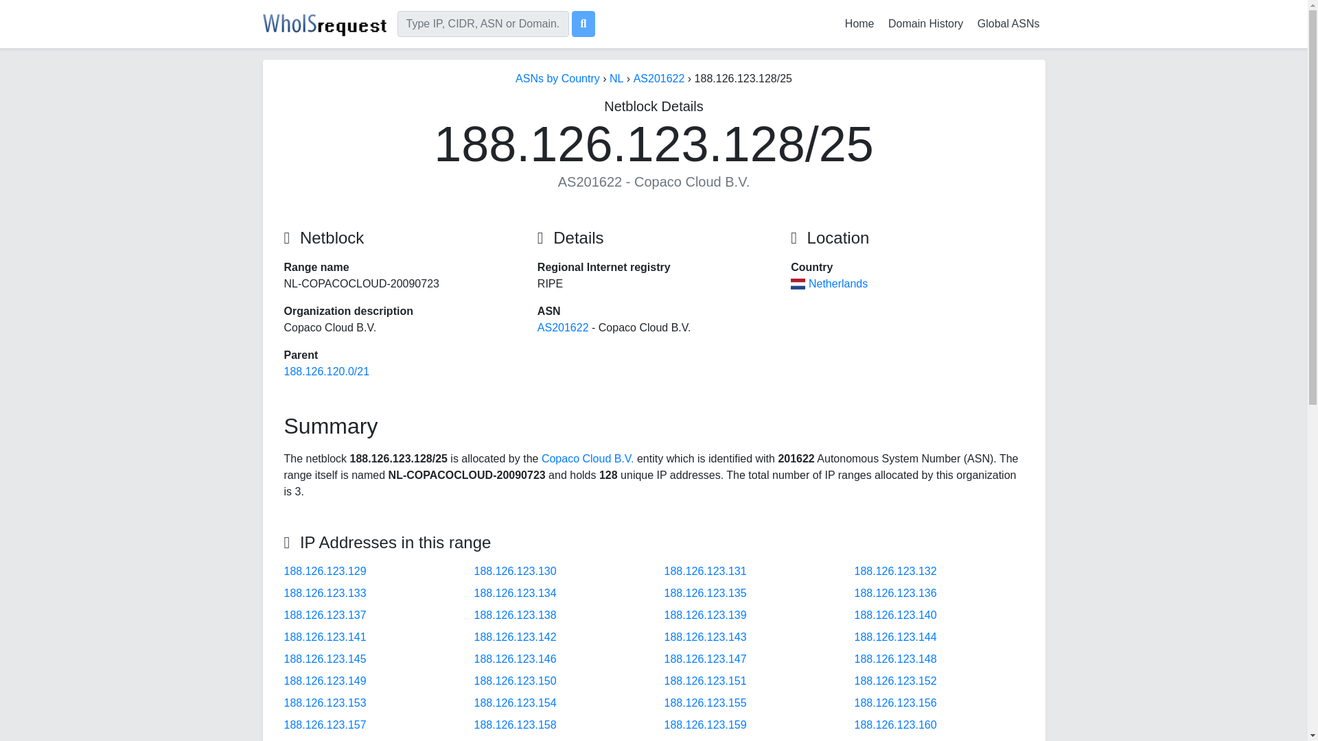  What do you see at coordinates (515, 659) in the screenshot?
I see `188.126.123.146` at bounding box center [515, 659].